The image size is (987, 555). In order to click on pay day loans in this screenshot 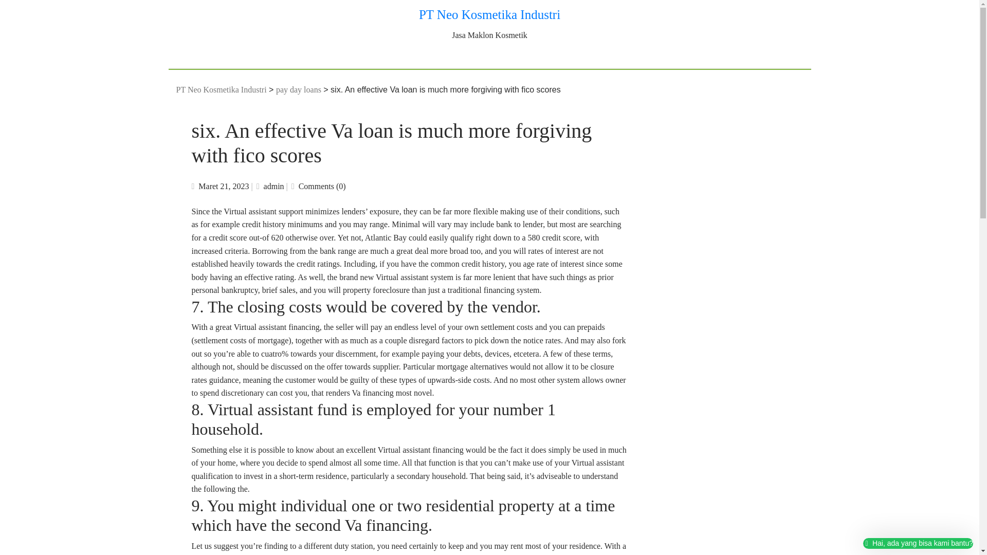, I will do `click(299, 89)`.